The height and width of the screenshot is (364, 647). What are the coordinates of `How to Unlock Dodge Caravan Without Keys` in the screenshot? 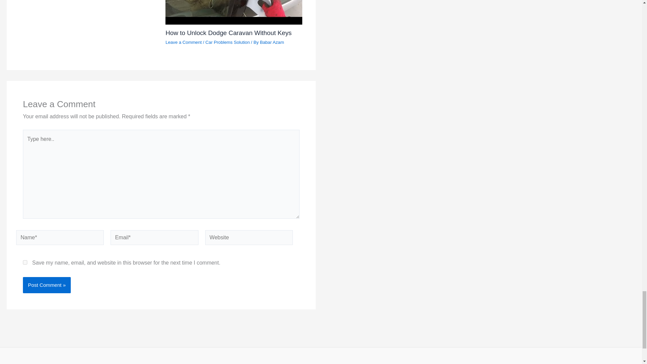 It's located at (228, 33).